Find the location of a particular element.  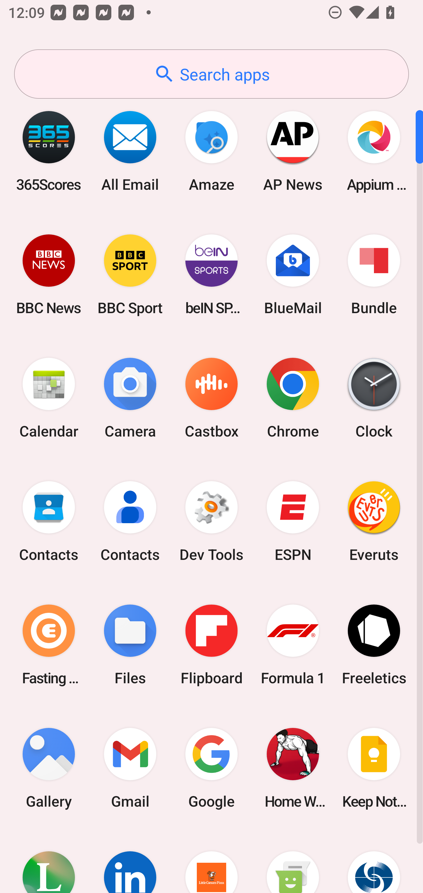

BBC News is located at coordinates (49, 274).